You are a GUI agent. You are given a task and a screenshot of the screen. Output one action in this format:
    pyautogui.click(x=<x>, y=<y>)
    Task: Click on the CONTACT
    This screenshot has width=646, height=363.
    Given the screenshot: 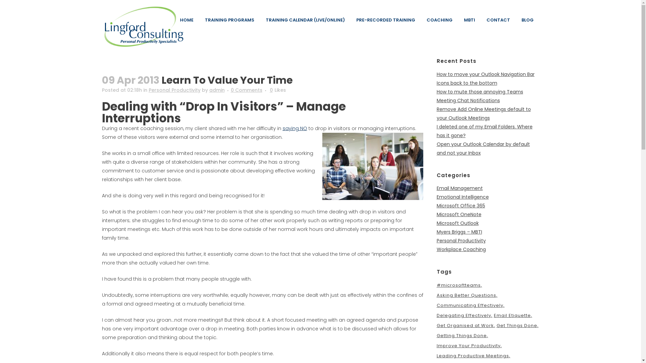 What is the action you would take?
    pyautogui.click(x=498, y=20)
    